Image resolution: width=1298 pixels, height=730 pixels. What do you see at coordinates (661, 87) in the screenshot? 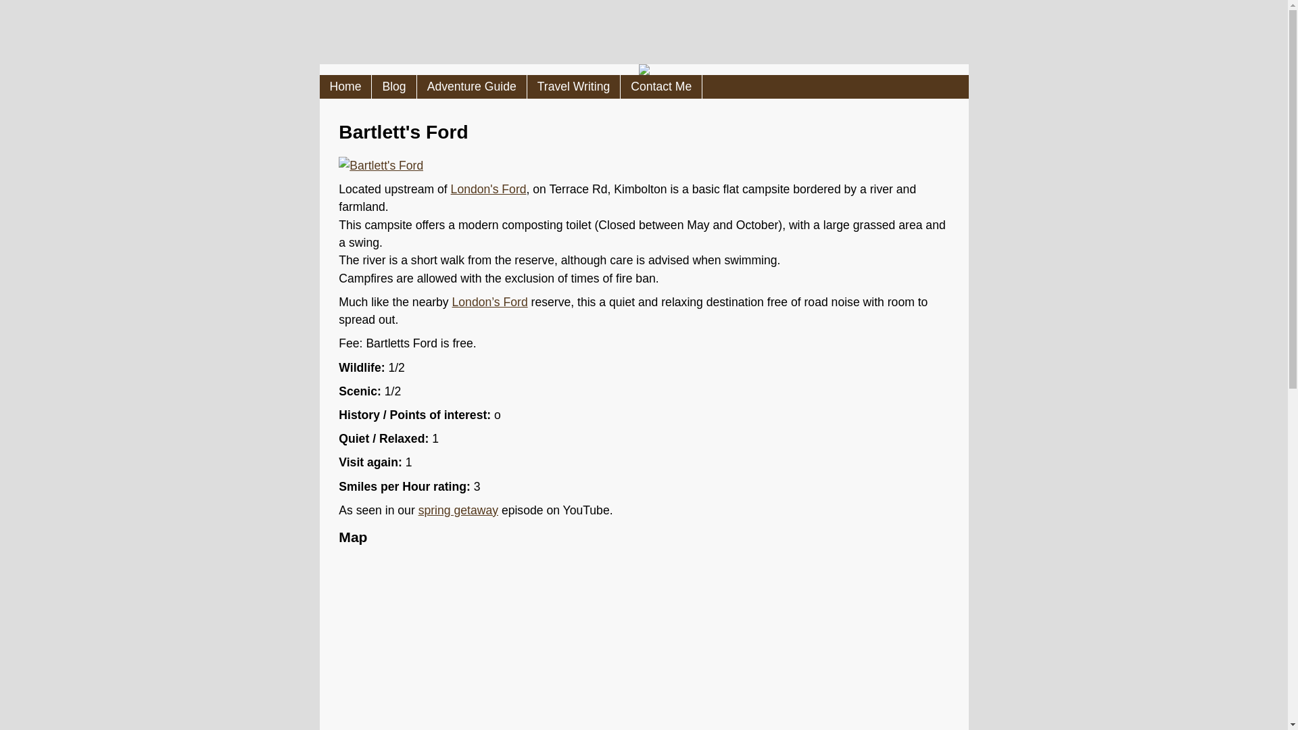
I see `Contact Me` at bounding box center [661, 87].